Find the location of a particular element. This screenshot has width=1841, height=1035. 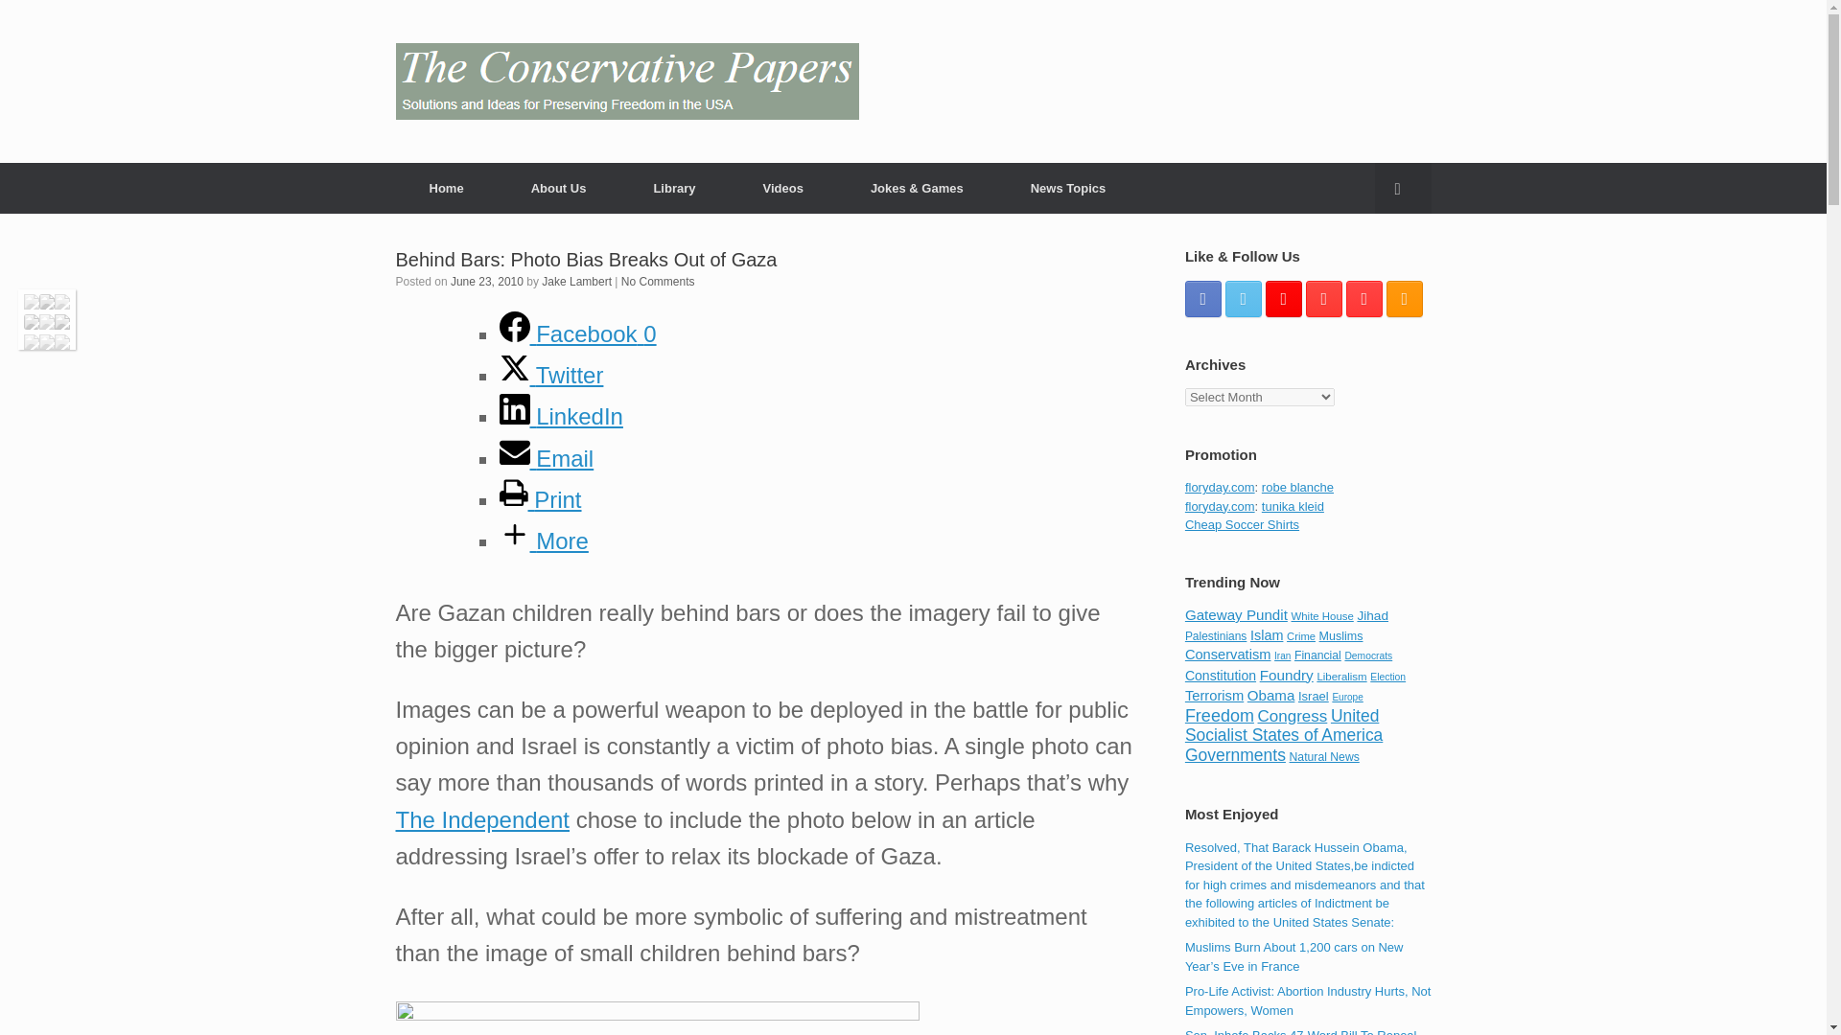

Email is located at coordinates (546, 458).